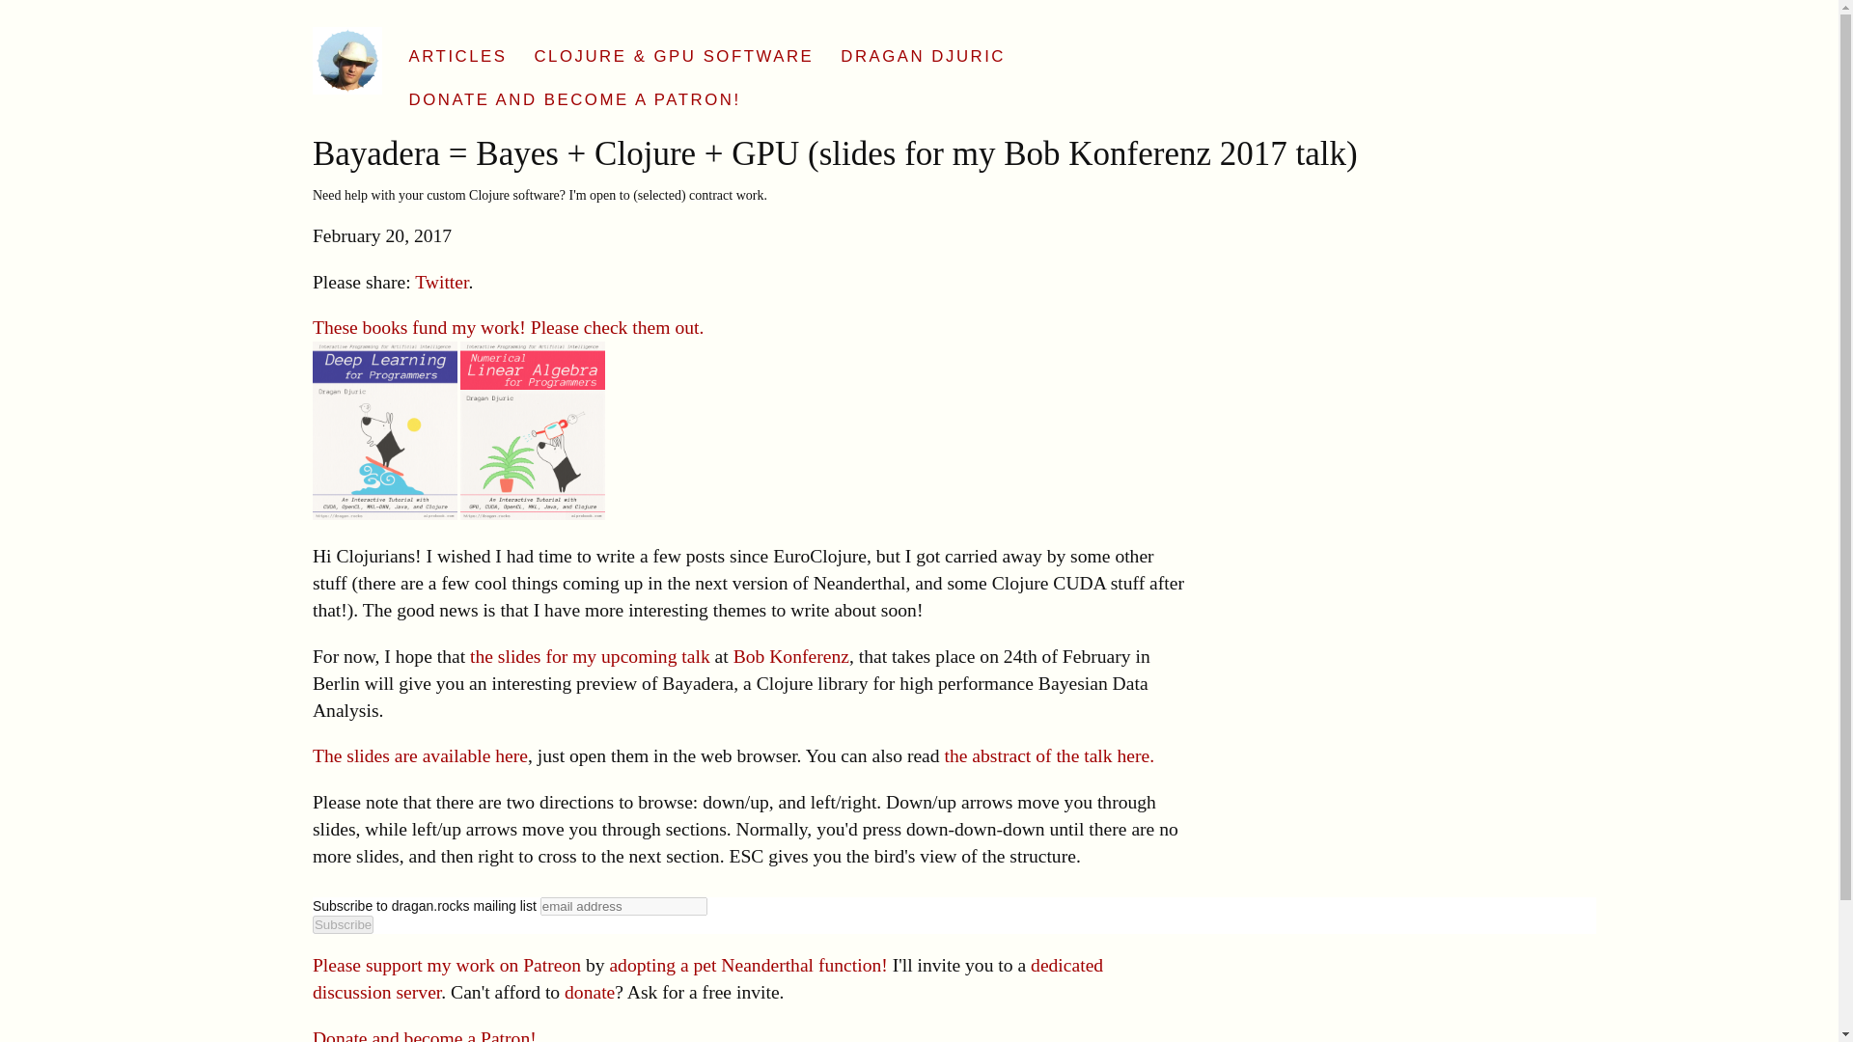 The height and width of the screenshot is (1042, 1853). Describe the element at coordinates (590, 992) in the screenshot. I see `donate` at that location.